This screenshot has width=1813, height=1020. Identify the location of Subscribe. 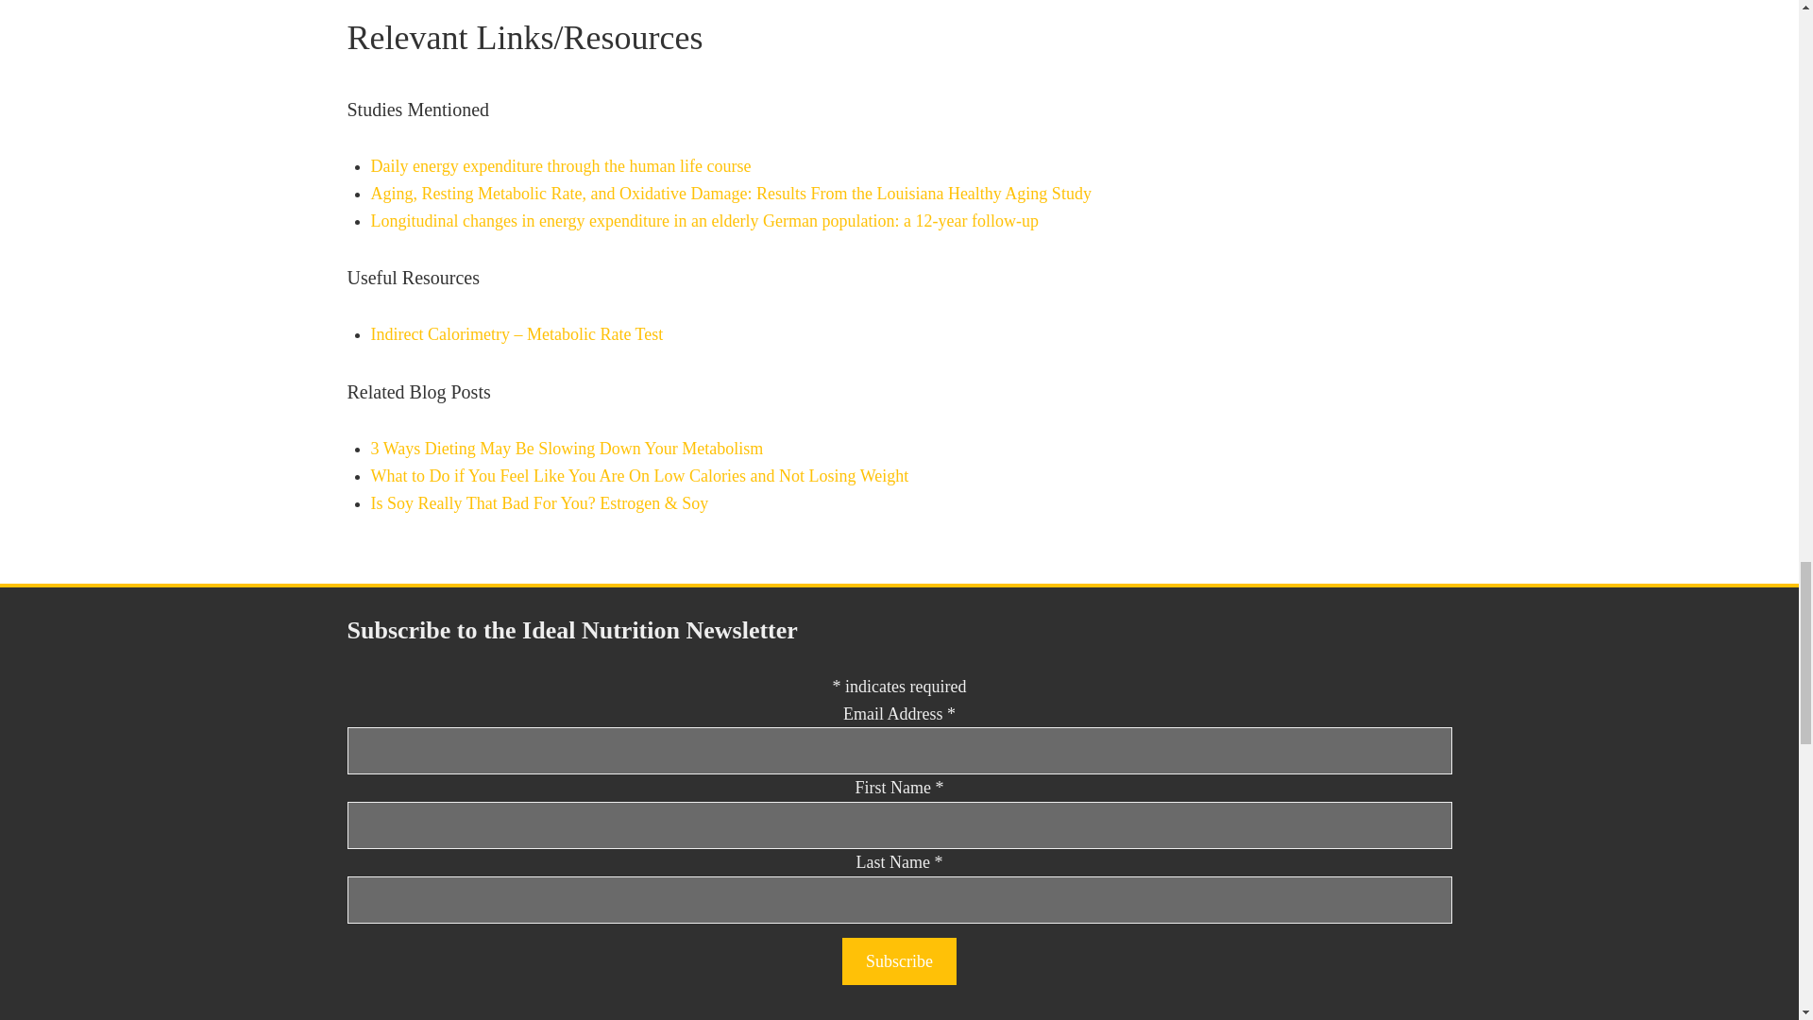
(899, 961).